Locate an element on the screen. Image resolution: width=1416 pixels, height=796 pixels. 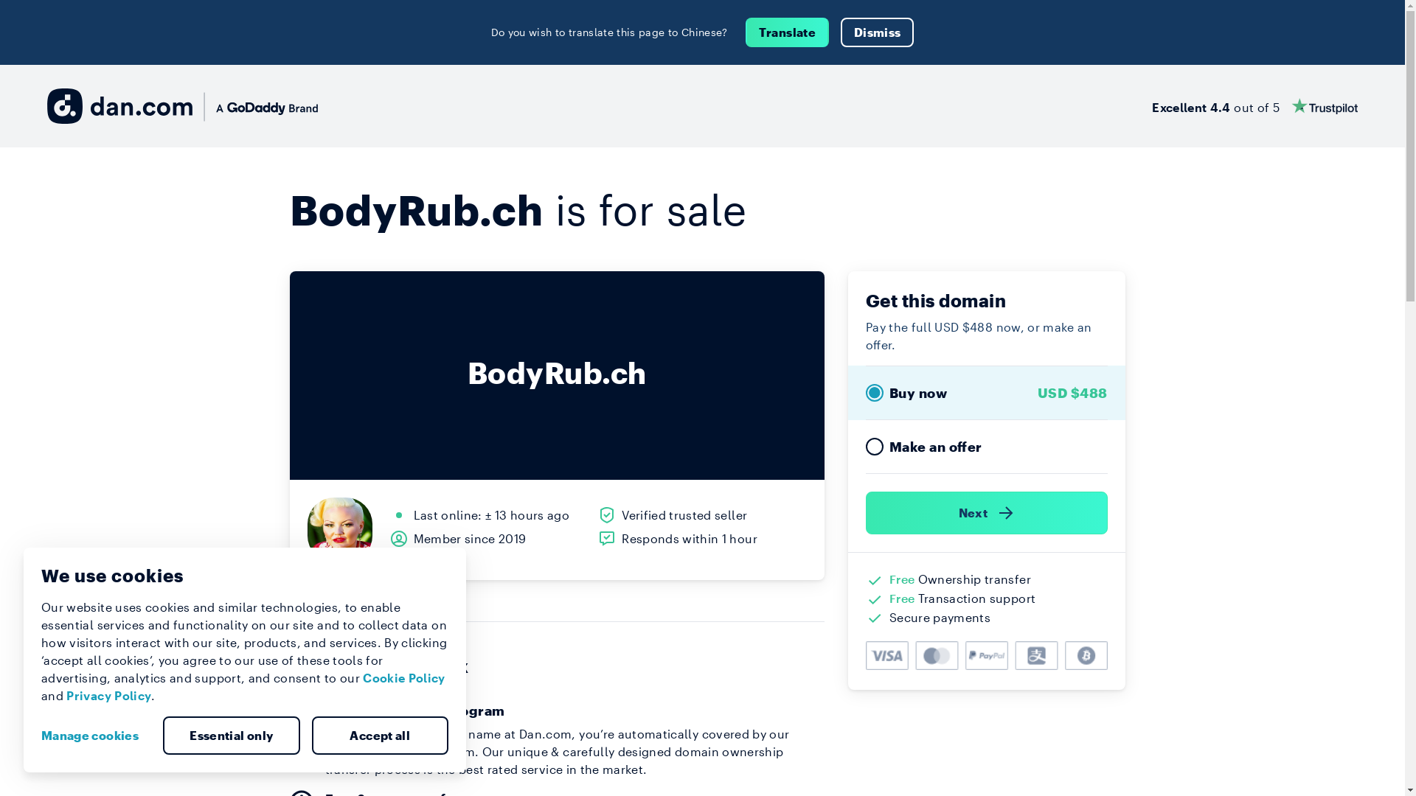
Next
) is located at coordinates (987, 513).